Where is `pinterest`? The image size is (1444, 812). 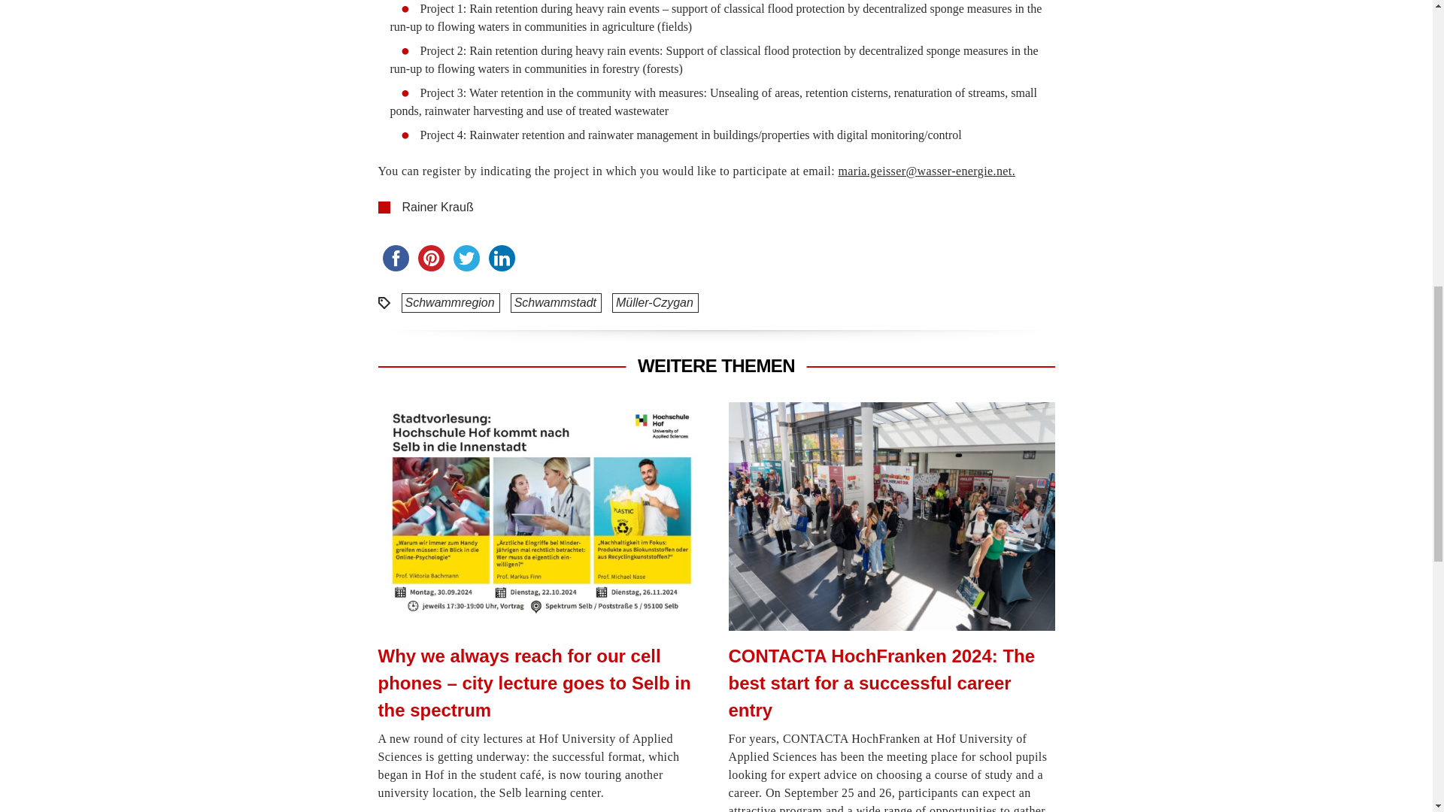 pinterest is located at coordinates (431, 258).